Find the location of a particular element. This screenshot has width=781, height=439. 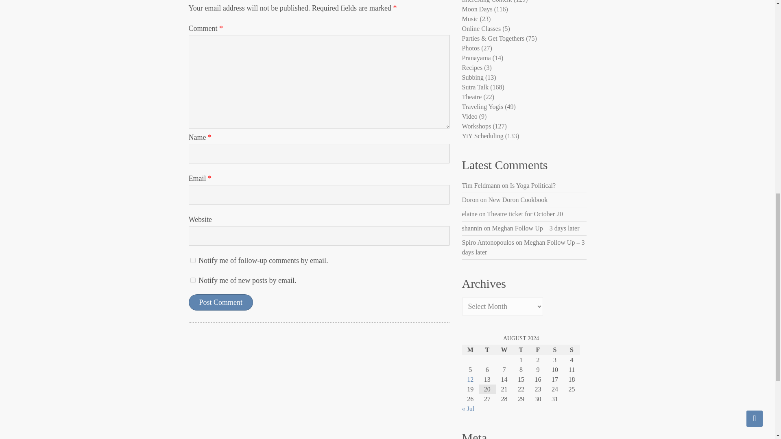

Friday is located at coordinates (538, 350).